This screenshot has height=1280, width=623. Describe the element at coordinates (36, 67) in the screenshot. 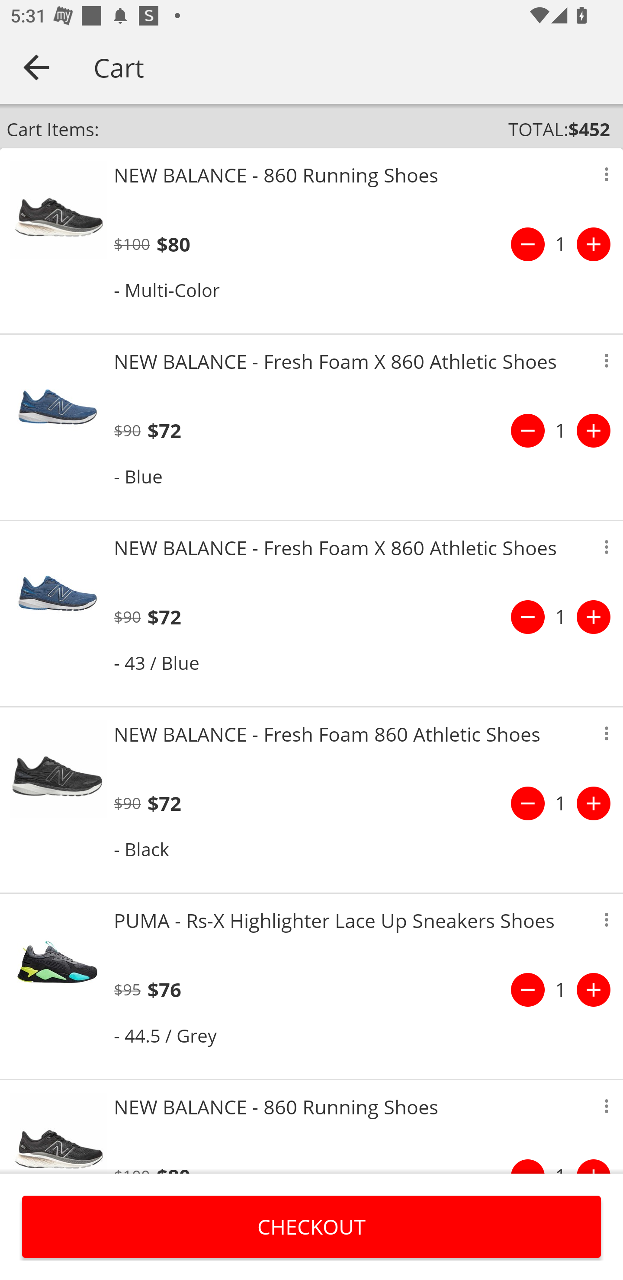

I see `Navigate up` at that location.